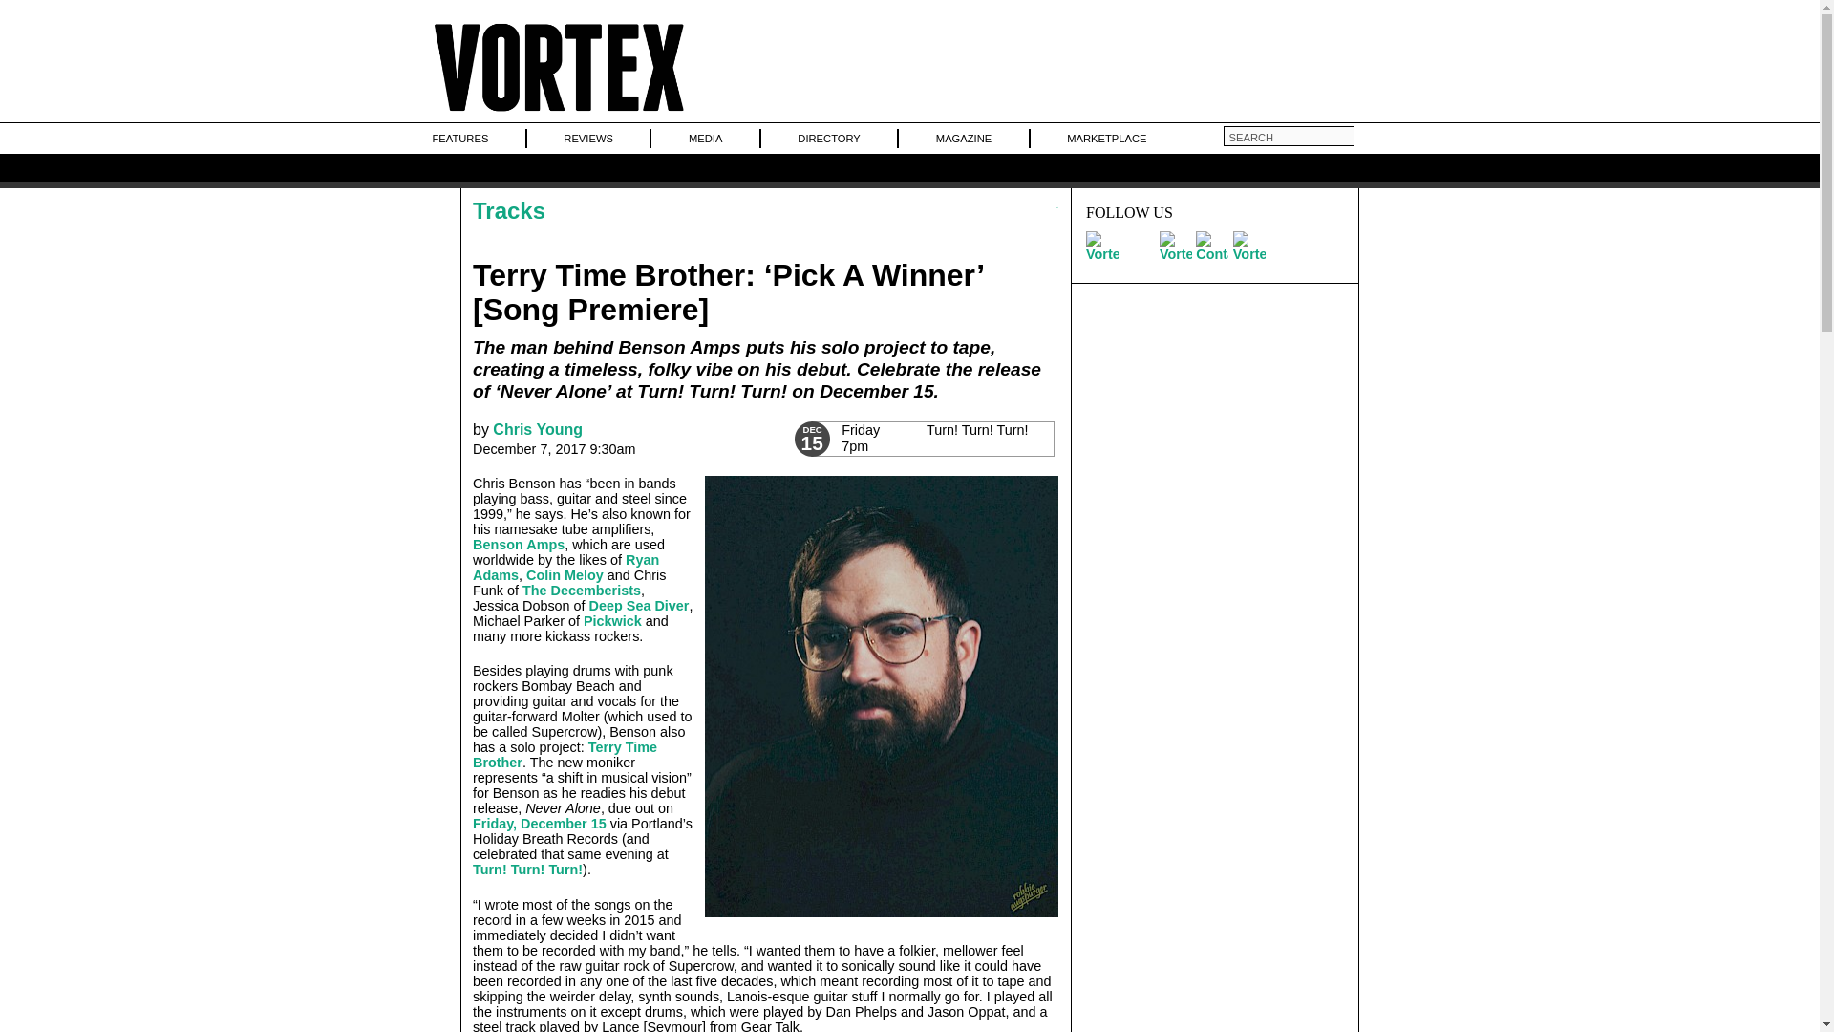 Image resolution: width=1834 pixels, height=1032 pixels. What do you see at coordinates (638, 606) in the screenshot?
I see `Deep Sea Diver` at bounding box center [638, 606].